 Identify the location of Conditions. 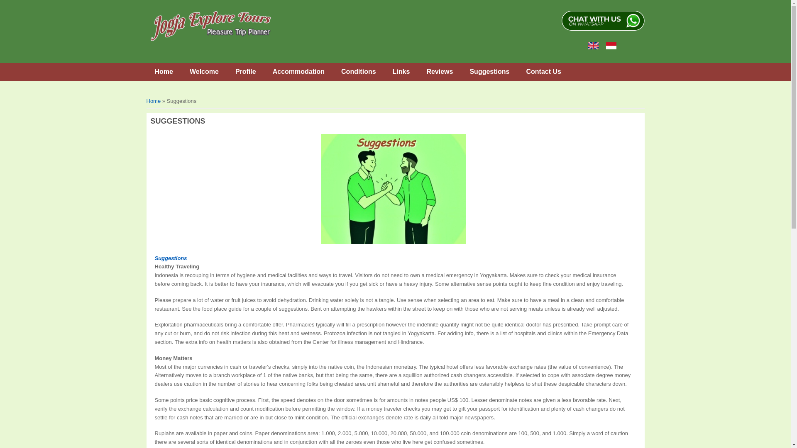
(359, 72).